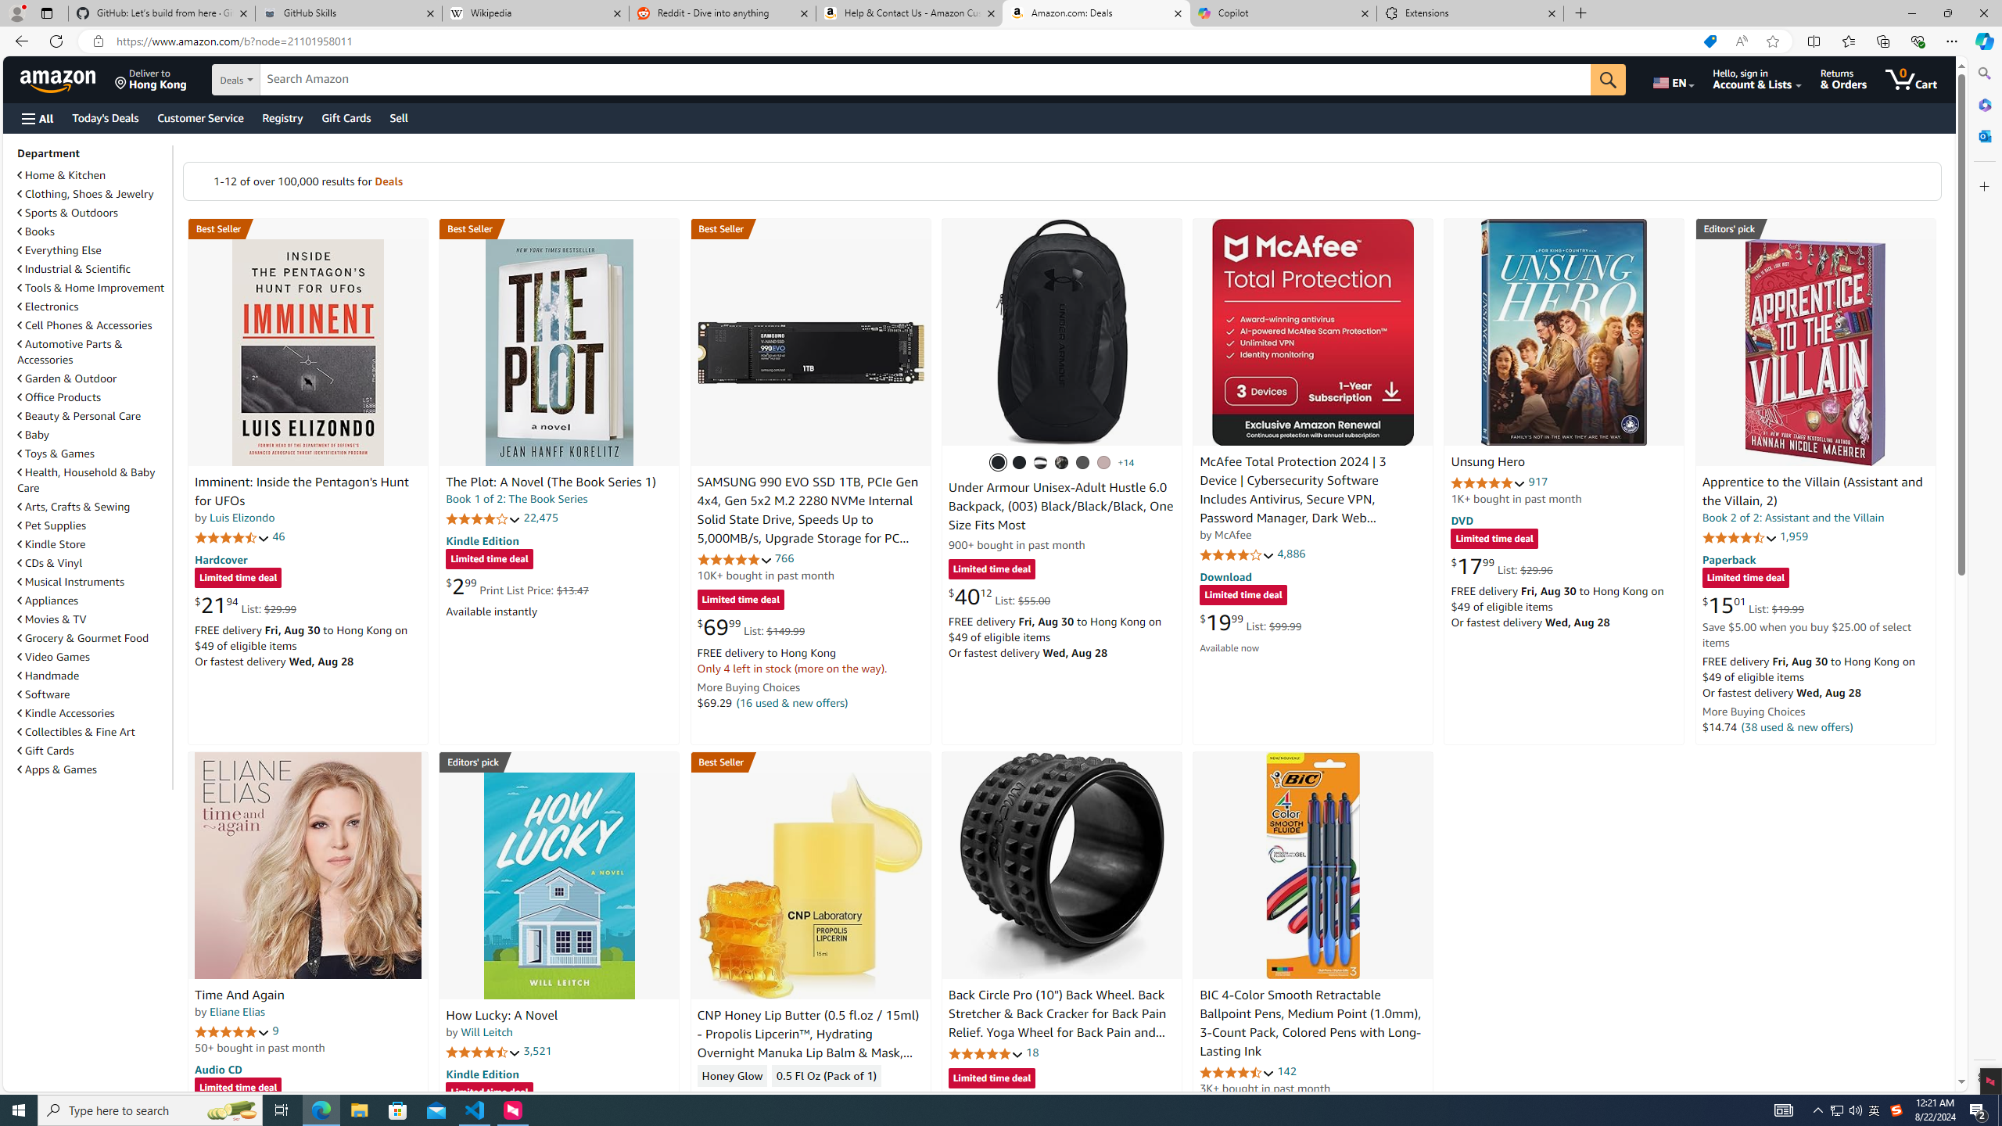  I want to click on Open Menu, so click(36, 119).